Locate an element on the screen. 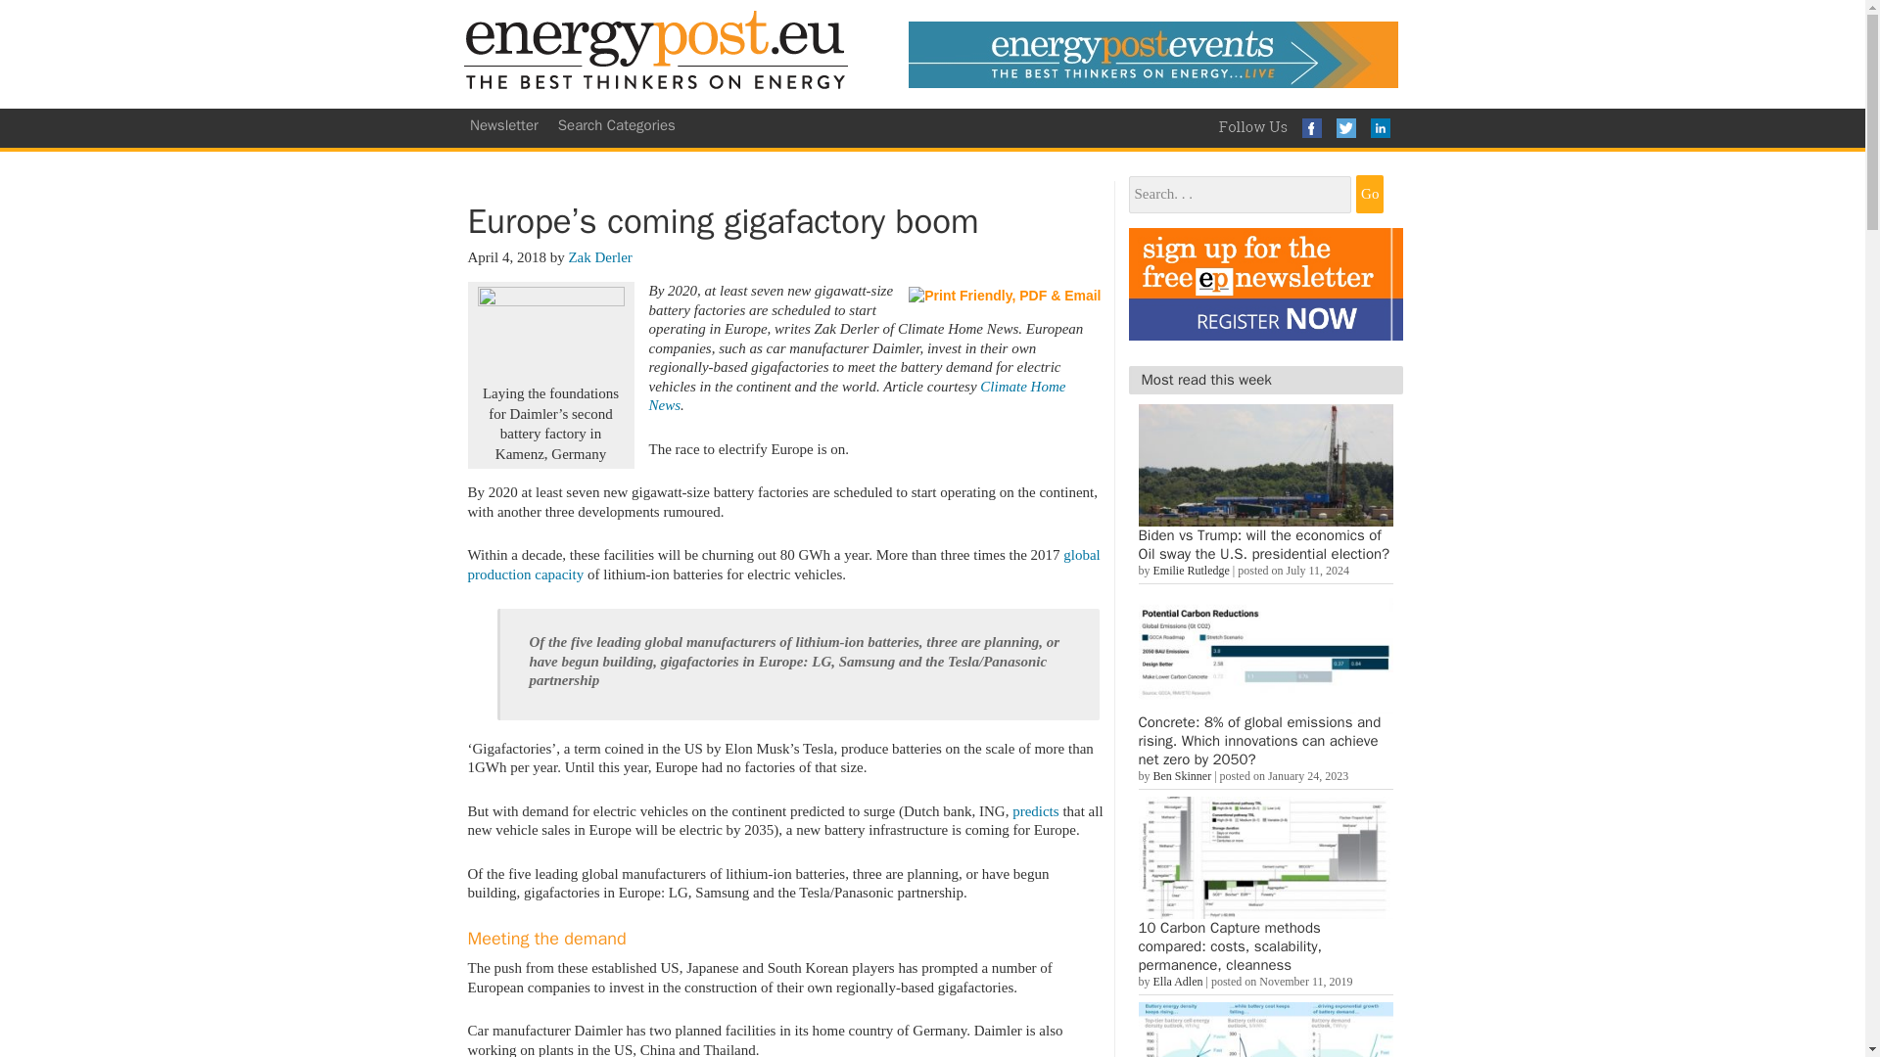 The image size is (1880, 1057). Zak Derler is located at coordinates (599, 256).